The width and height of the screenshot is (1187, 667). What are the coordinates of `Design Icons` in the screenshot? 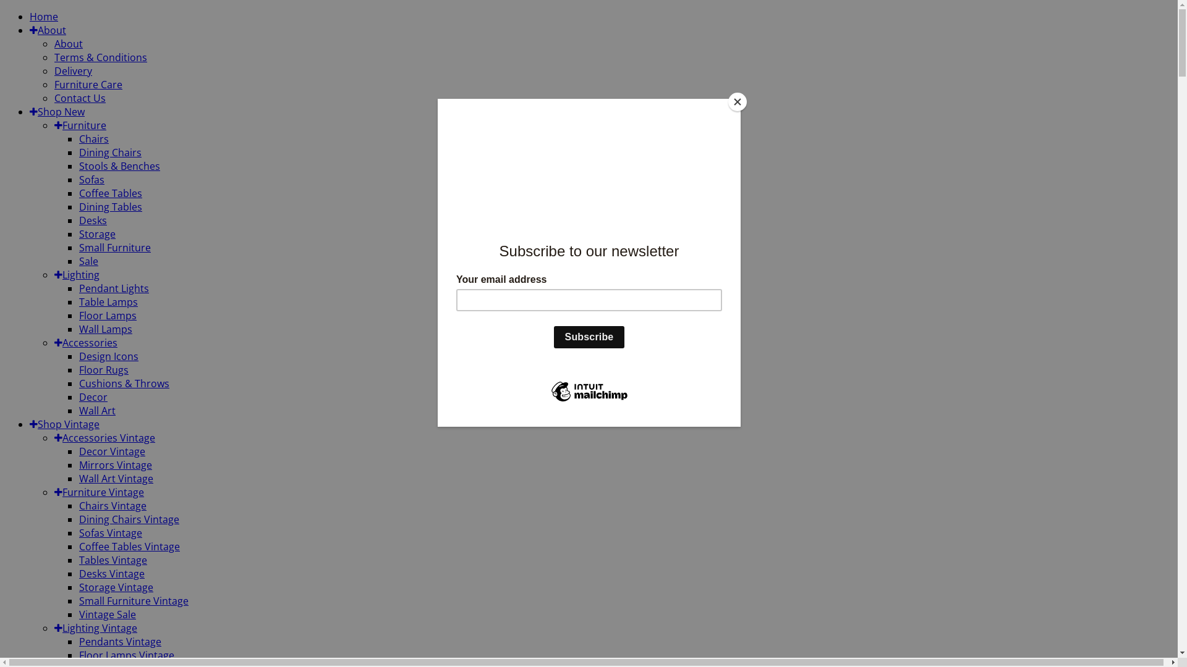 It's located at (109, 356).